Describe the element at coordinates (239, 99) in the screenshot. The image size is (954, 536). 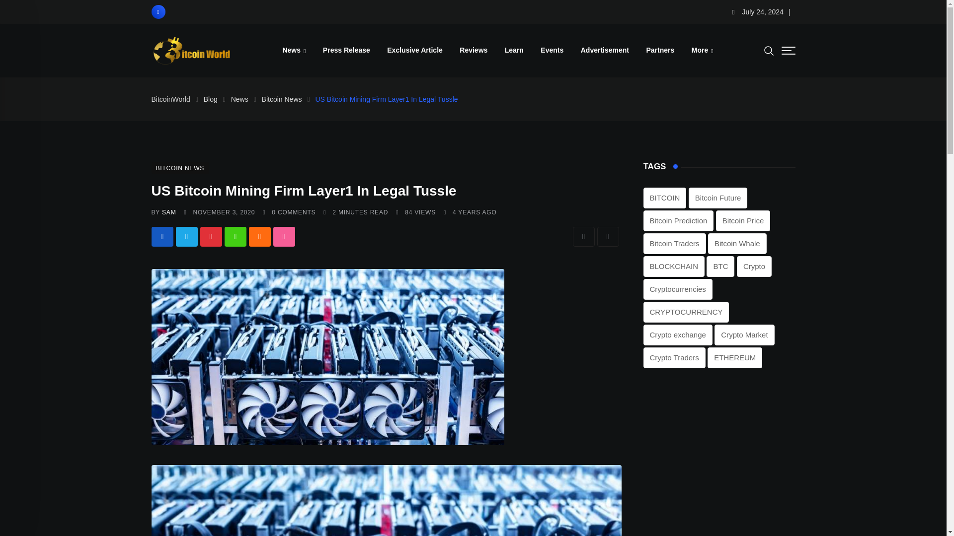
I see `Go to the News Category archives.` at that location.